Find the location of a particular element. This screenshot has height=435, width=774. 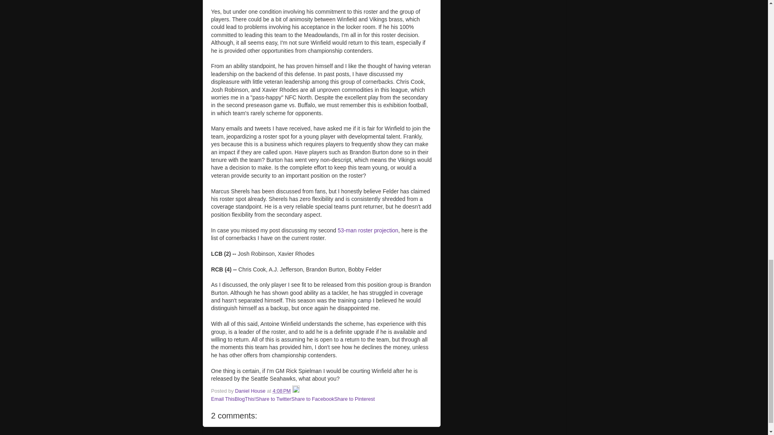

Share to Pinterest is located at coordinates (354, 399).